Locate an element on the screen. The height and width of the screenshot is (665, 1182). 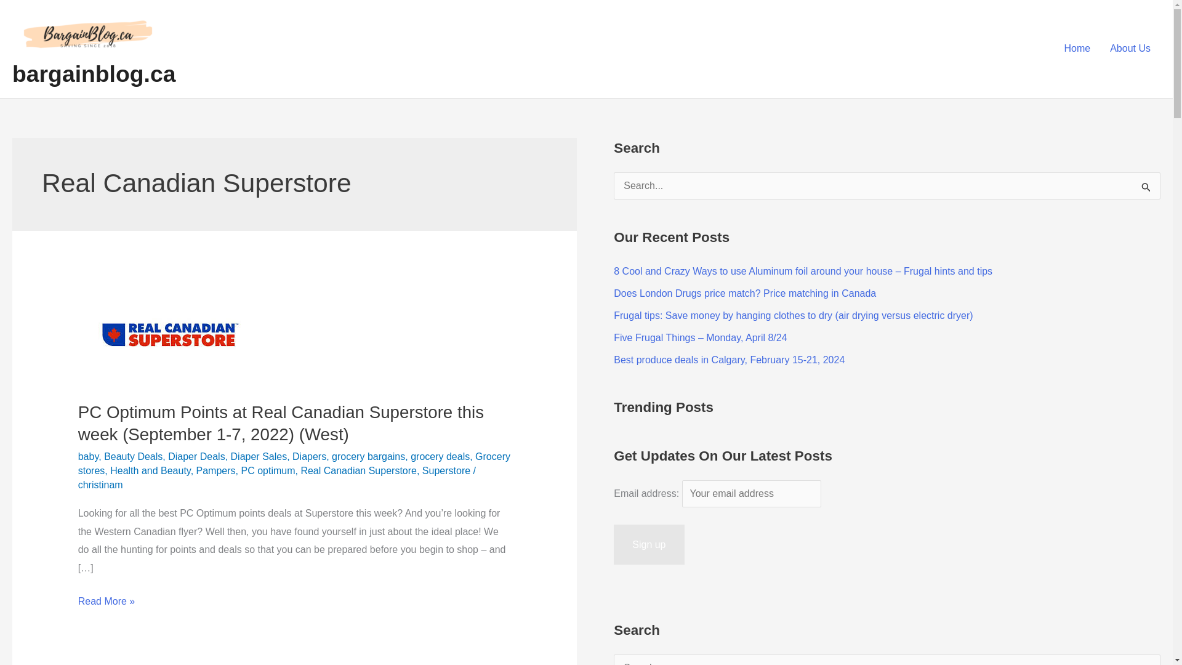
Sign up is located at coordinates (649, 545).